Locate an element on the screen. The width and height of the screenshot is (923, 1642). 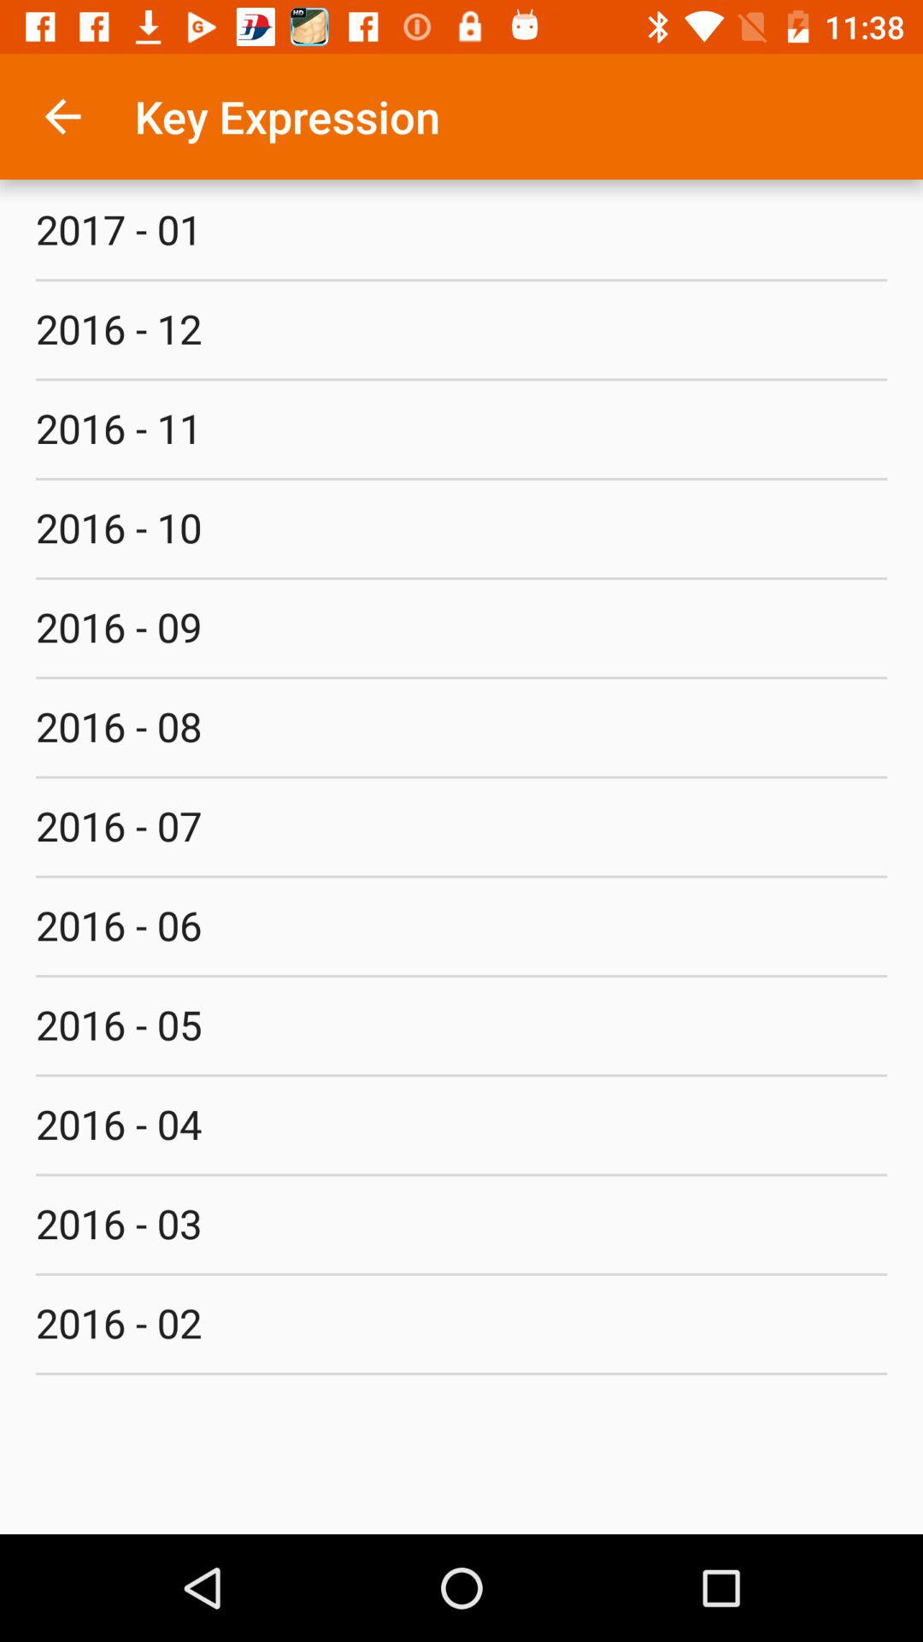
select item above 2017 - 01 item is located at coordinates (62, 116).